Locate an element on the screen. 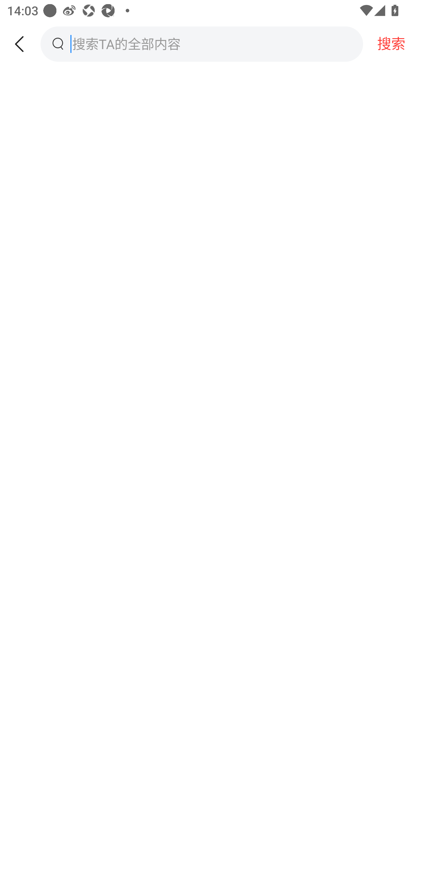 Image resolution: width=423 pixels, height=870 pixels.  搜索TA的全部内容 is located at coordinates (197, 44).